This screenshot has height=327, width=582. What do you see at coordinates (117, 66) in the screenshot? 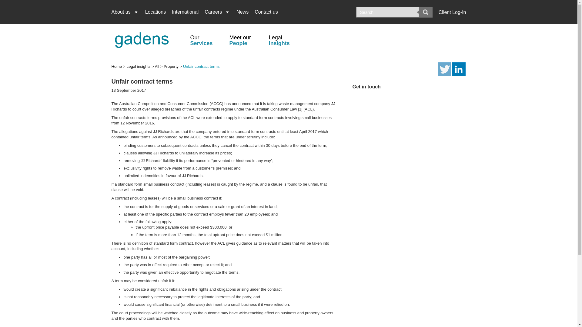
I see `Go to Gadens.` at bounding box center [117, 66].